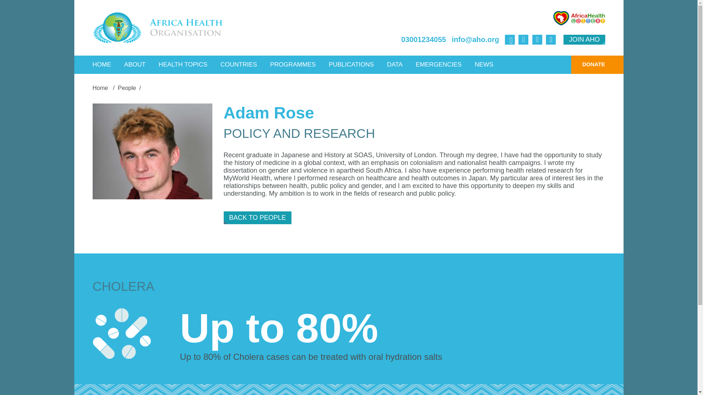 The height and width of the screenshot is (395, 703). What do you see at coordinates (102, 64) in the screenshot?
I see `HOME` at bounding box center [102, 64].